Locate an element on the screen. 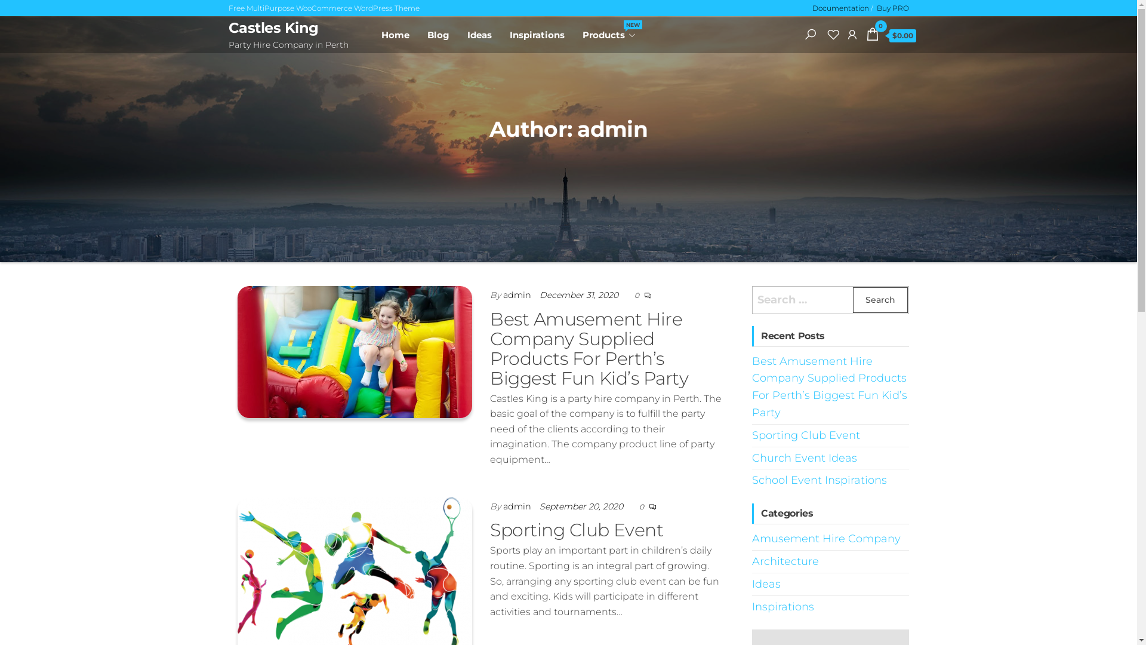 This screenshot has width=1146, height=645. Search is located at coordinates (880, 300).